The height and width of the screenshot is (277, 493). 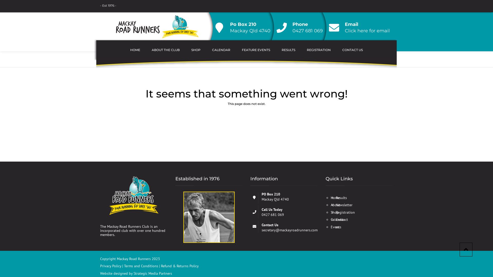 What do you see at coordinates (342, 223) in the screenshot?
I see `Contact us` at bounding box center [342, 223].